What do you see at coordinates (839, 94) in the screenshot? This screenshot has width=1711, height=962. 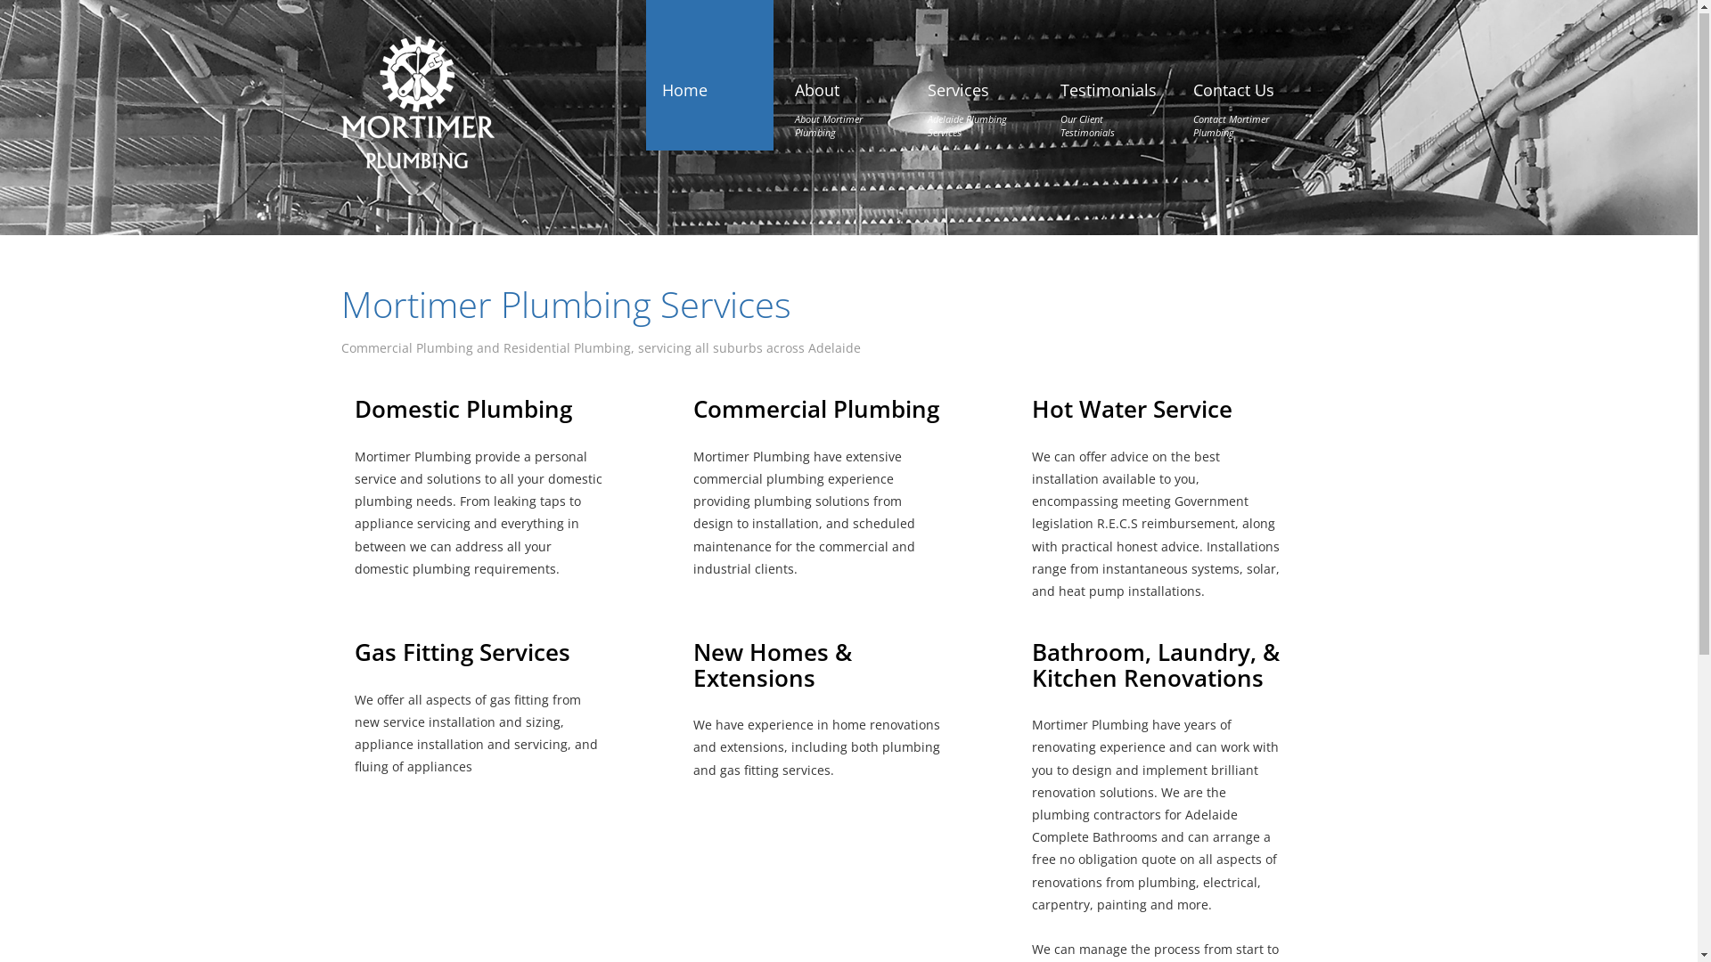 I see `About
About Mortimer Plumbing` at bounding box center [839, 94].